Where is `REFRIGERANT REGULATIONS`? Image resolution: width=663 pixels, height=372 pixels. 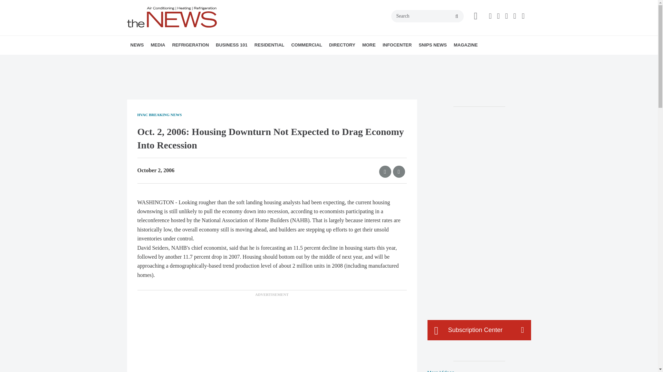 REFRIGERANT REGULATIONS is located at coordinates (215, 60).